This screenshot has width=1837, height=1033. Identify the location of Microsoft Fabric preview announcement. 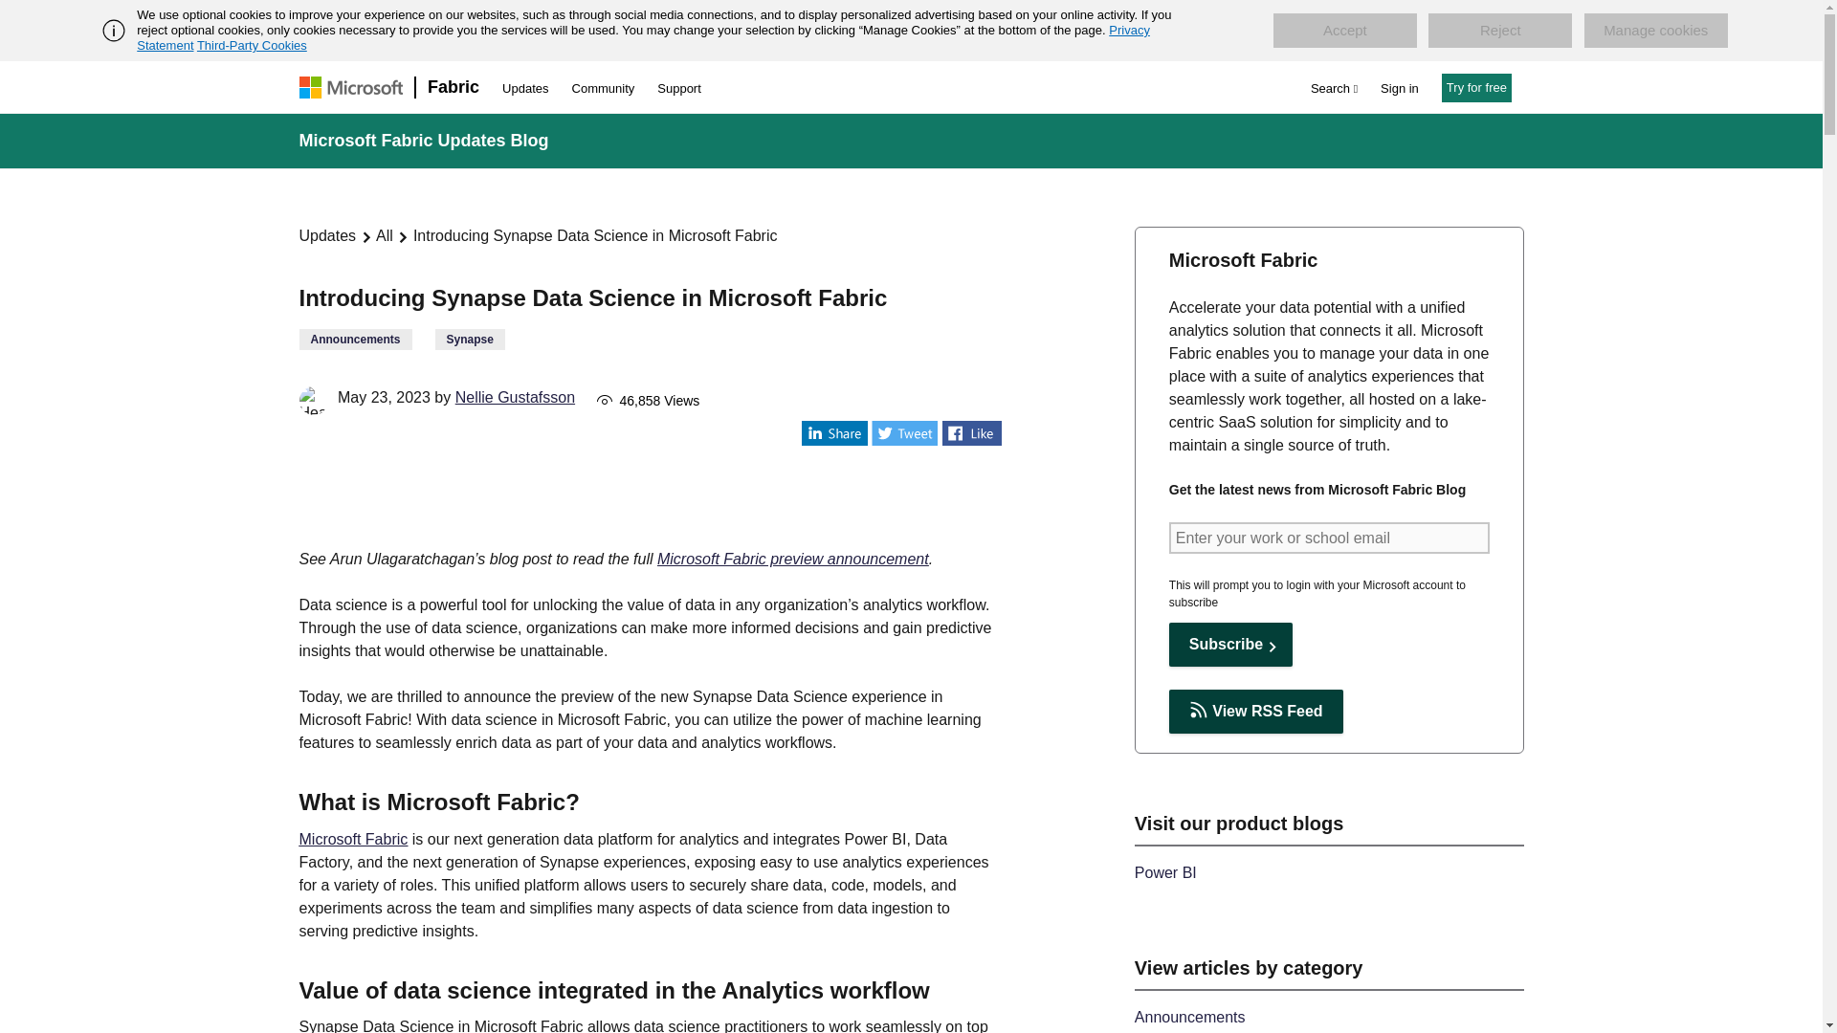
(793, 559).